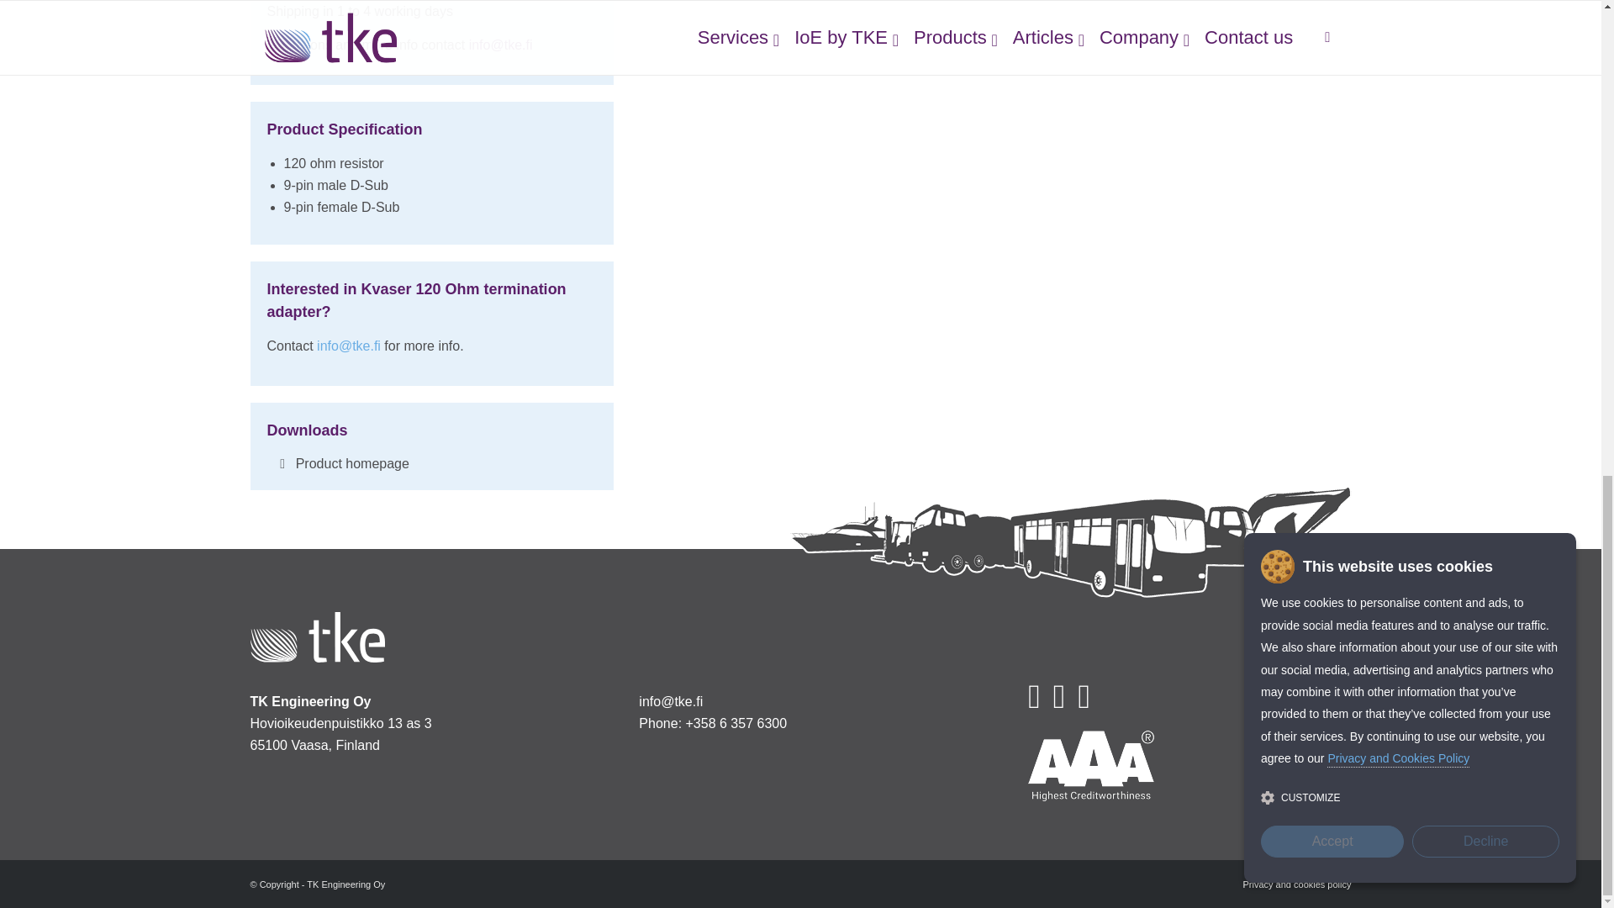 This screenshot has width=1614, height=908. I want to click on Product homepage, so click(282, 463).